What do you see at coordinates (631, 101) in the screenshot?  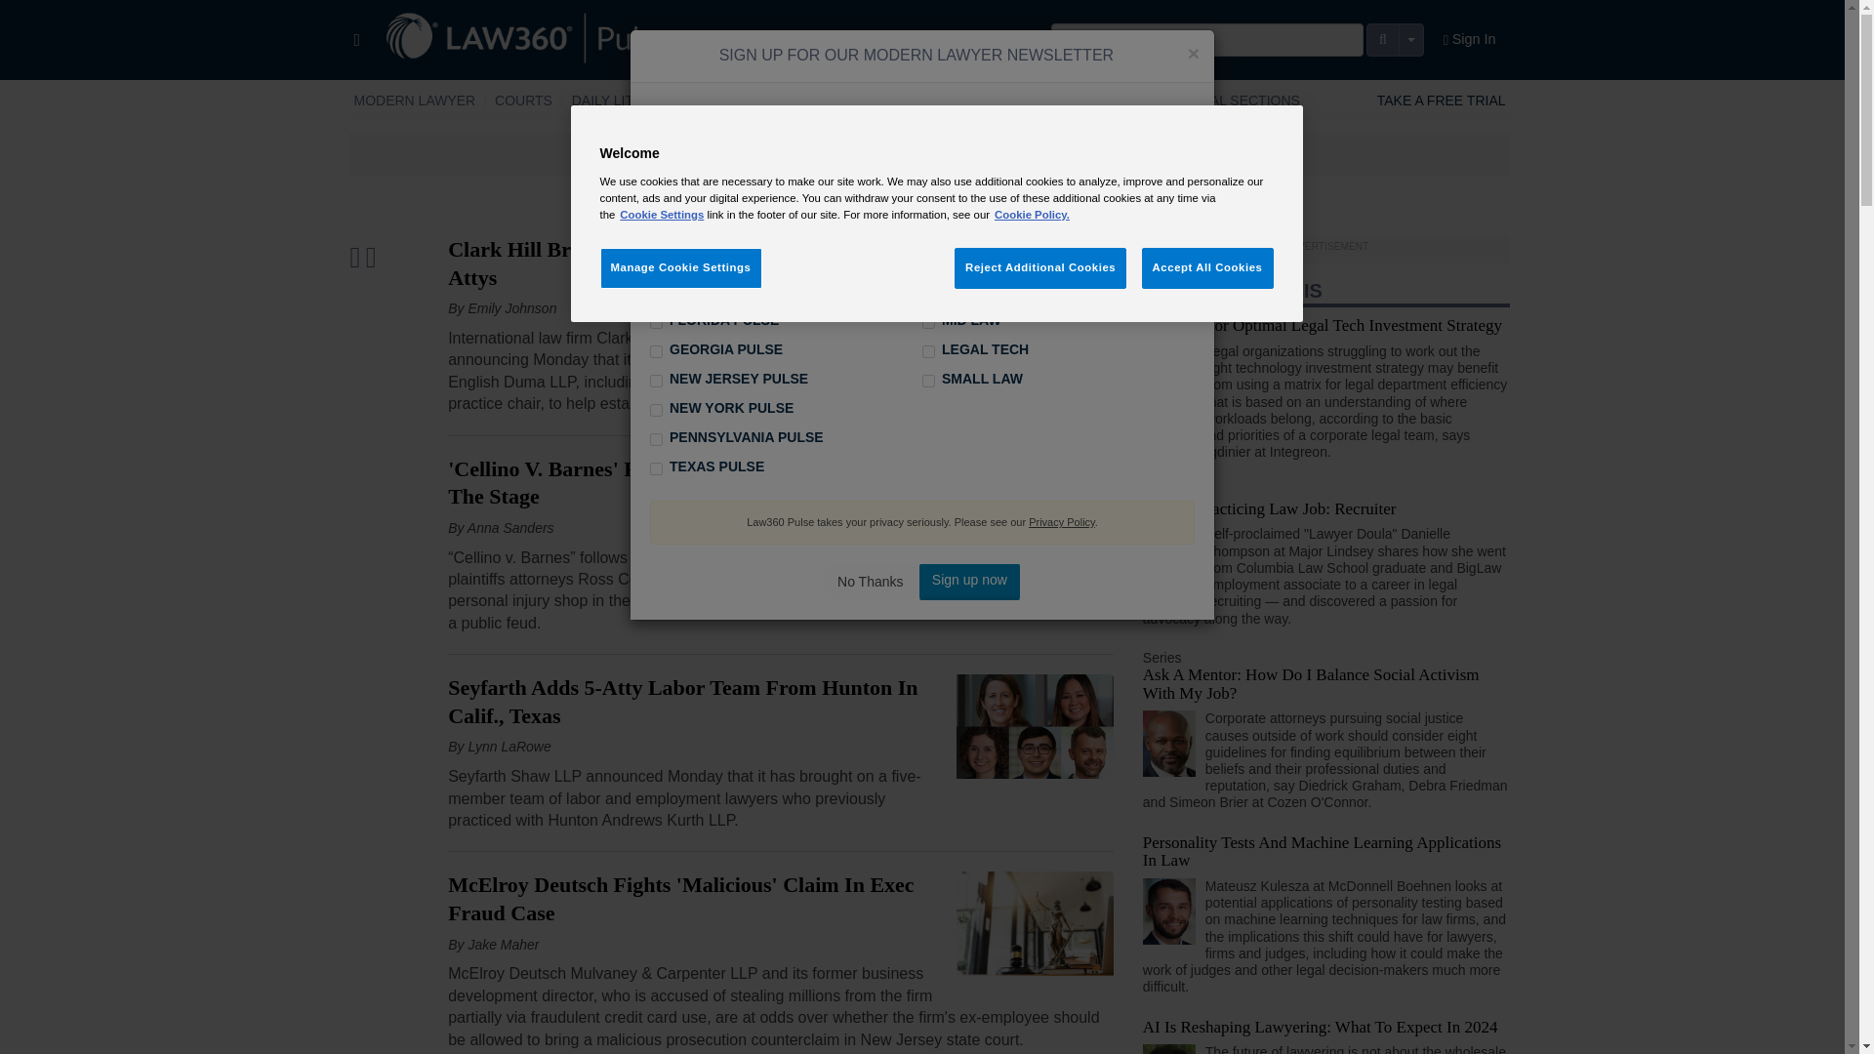 I see `DAILY LITIGATION` at bounding box center [631, 101].